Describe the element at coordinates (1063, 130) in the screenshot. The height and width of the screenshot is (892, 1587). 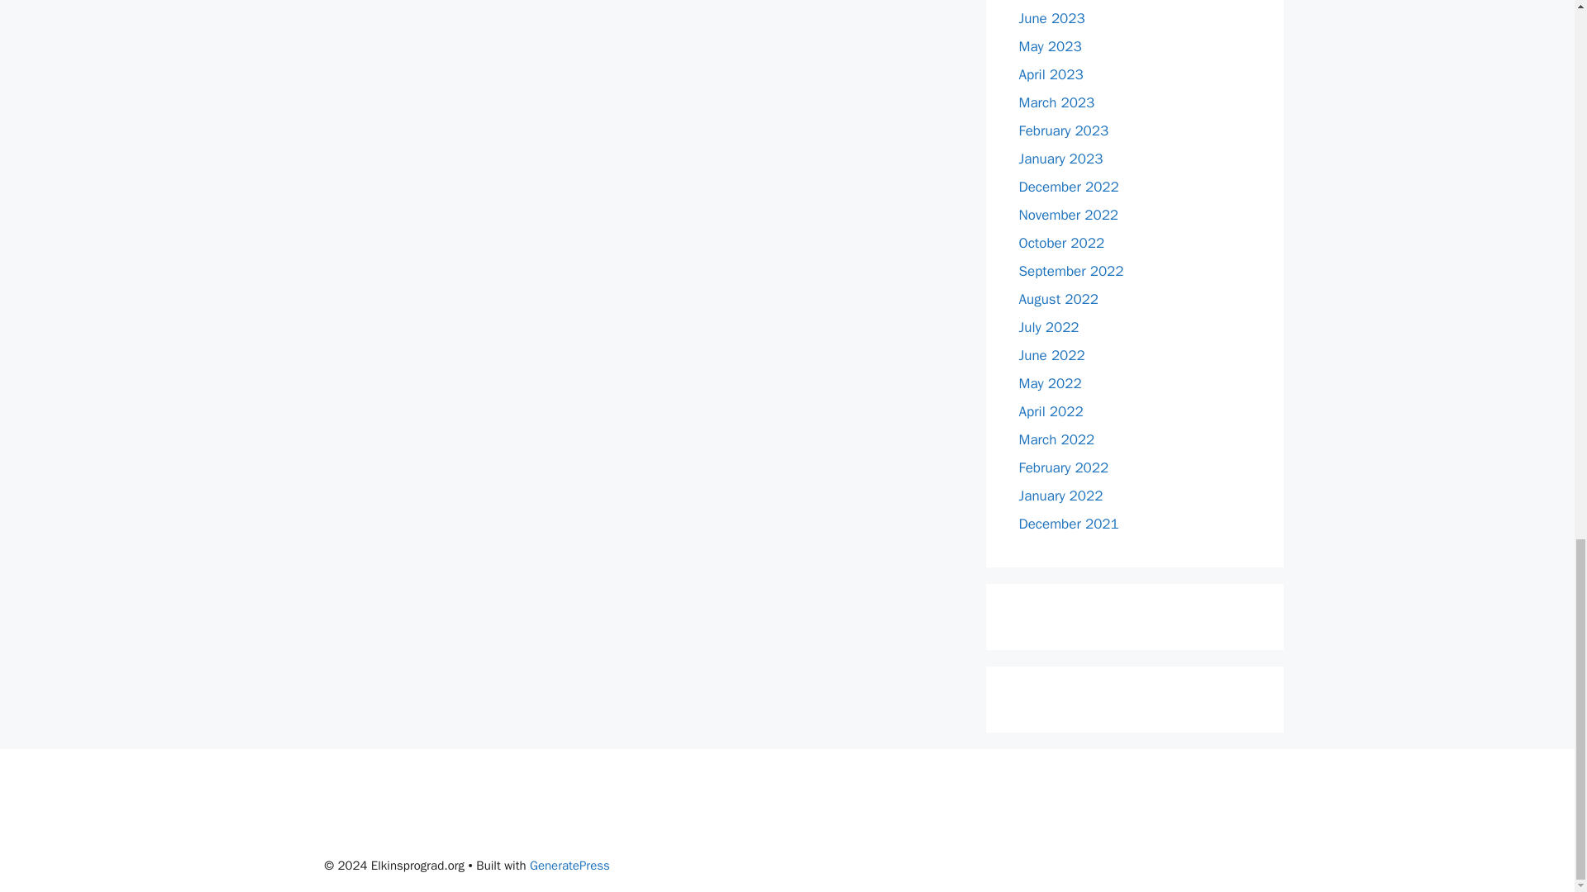
I see `February 2023` at that location.